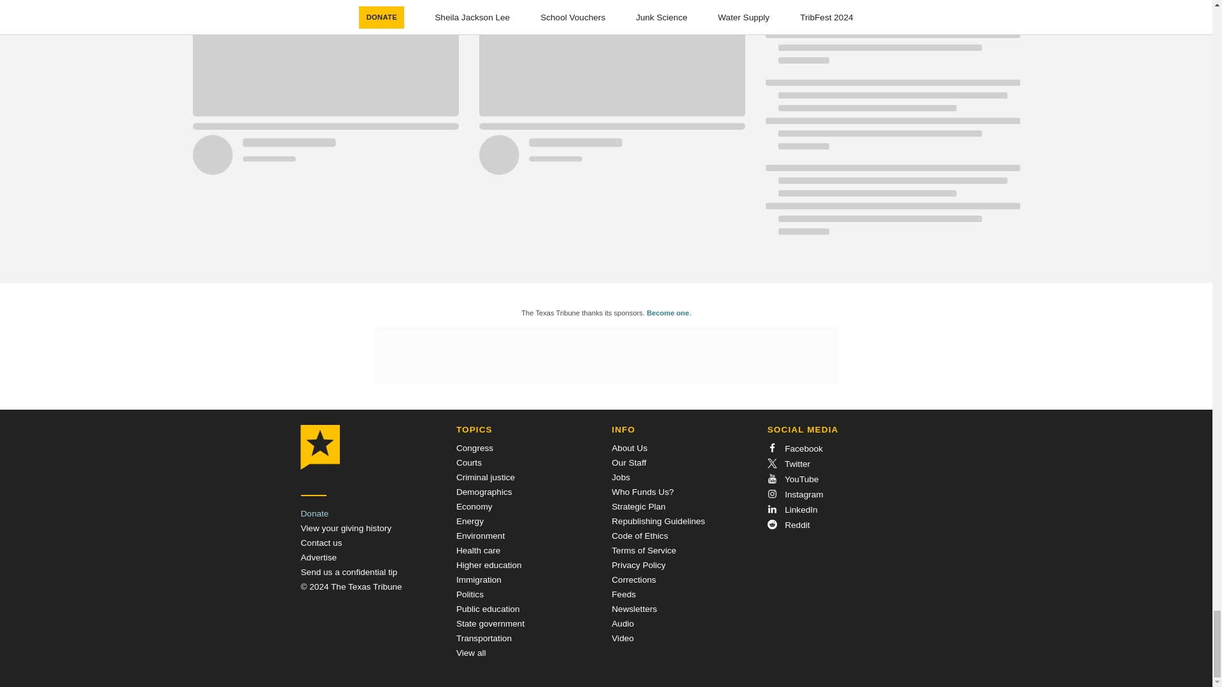 This screenshot has width=1222, height=687. What do you see at coordinates (639, 565) in the screenshot?
I see `Privacy Policy` at bounding box center [639, 565].